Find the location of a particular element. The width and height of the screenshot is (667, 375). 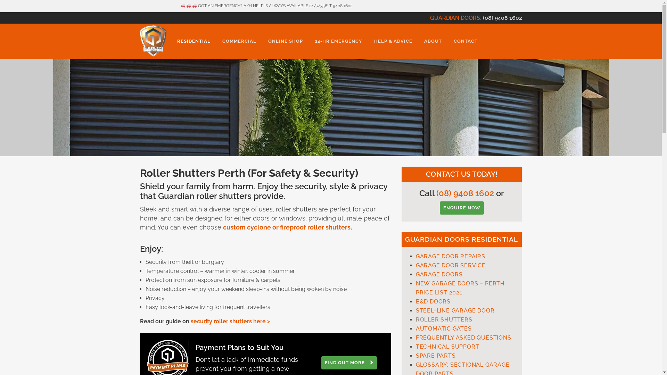

RESIDENTIAL is located at coordinates (193, 41).